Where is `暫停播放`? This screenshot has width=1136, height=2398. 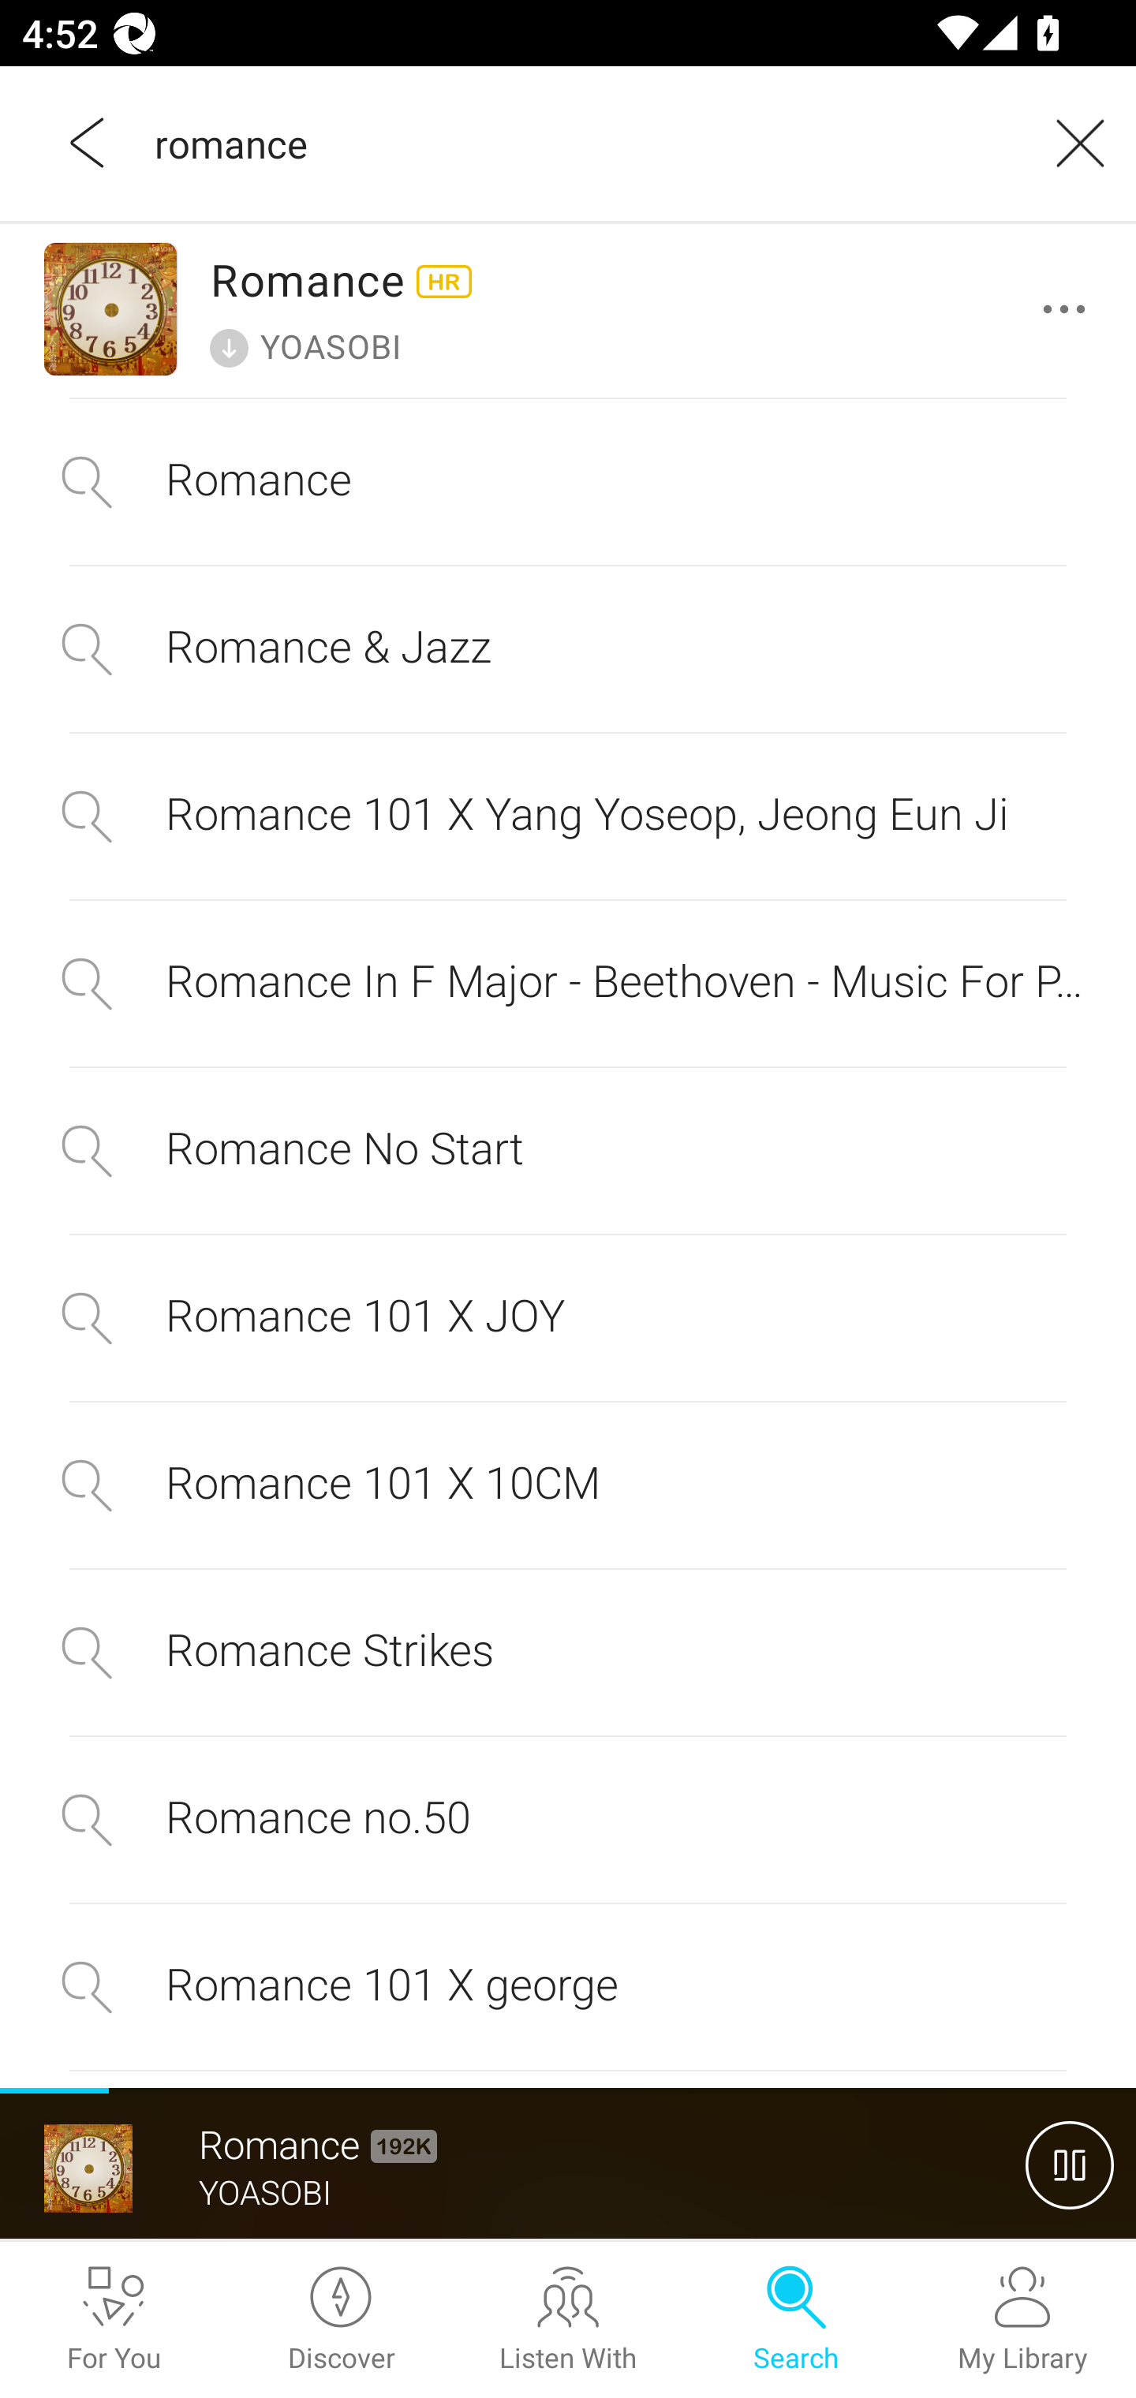 暫停播放 is located at coordinates (1070, 2165).